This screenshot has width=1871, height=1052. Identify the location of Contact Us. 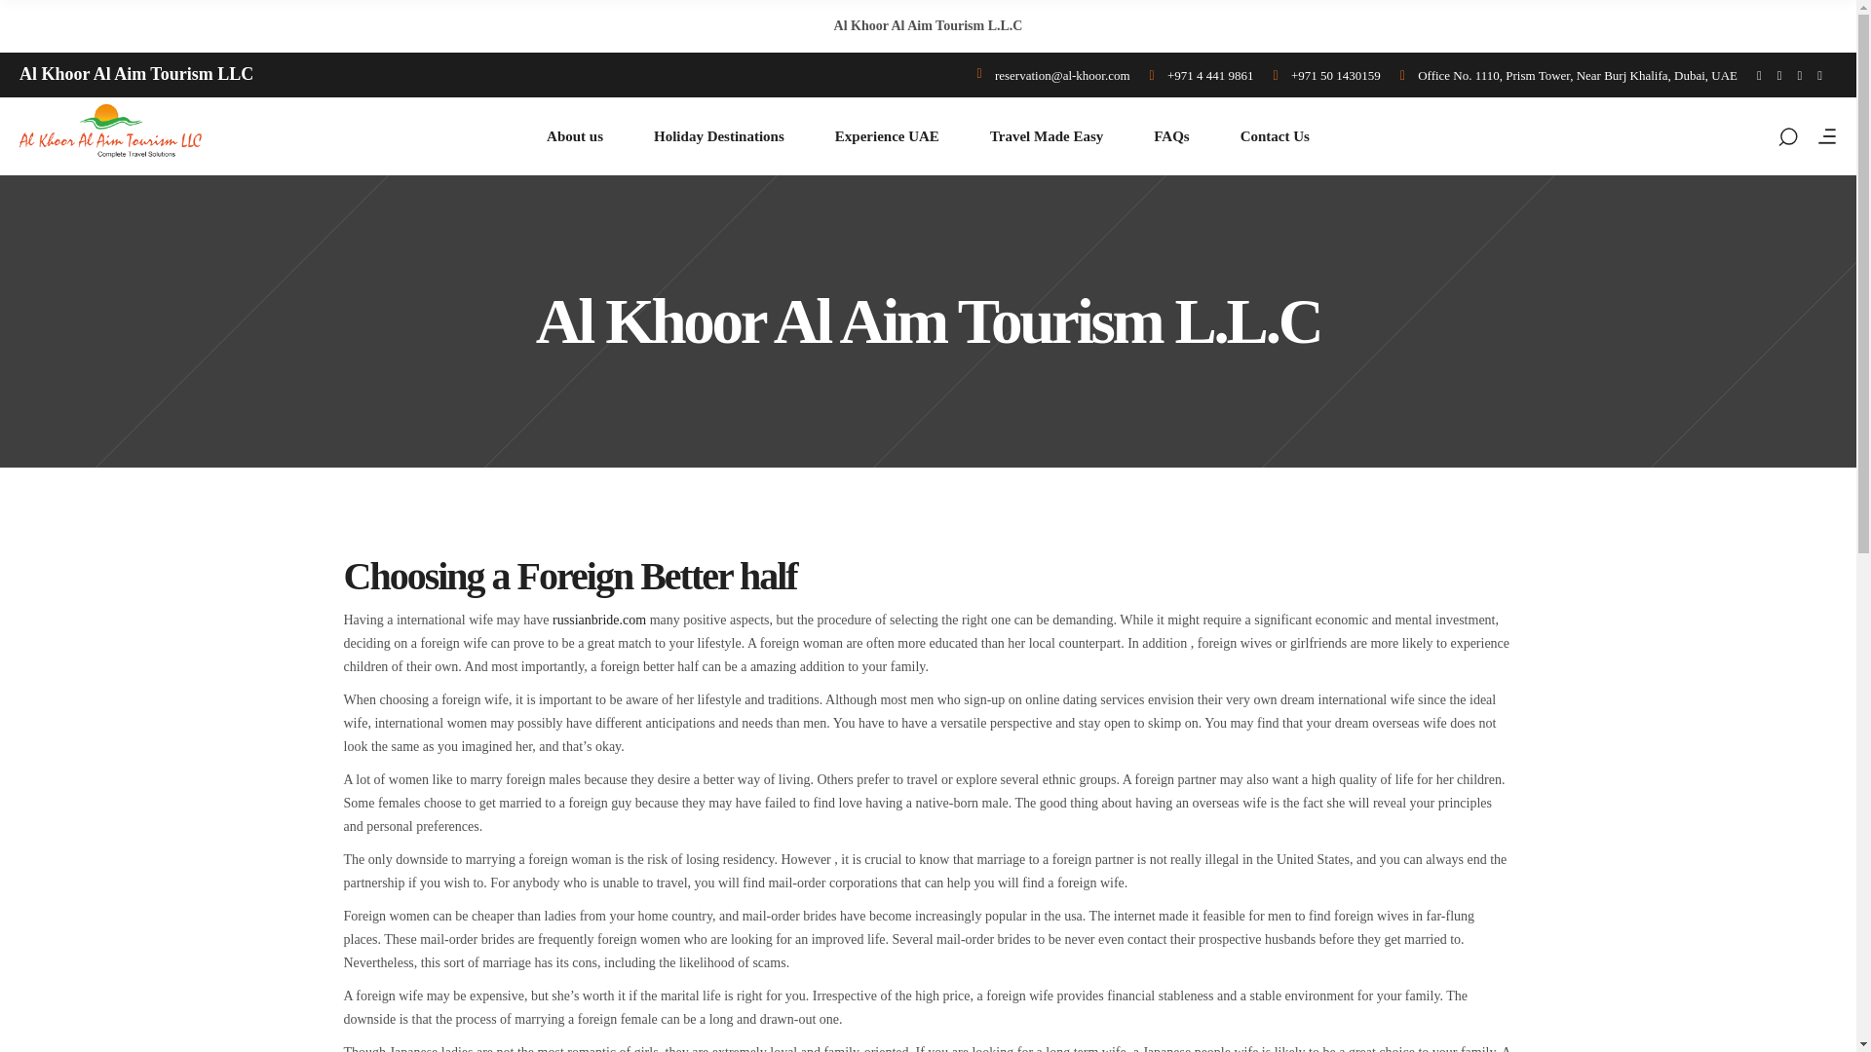
(1275, 136).